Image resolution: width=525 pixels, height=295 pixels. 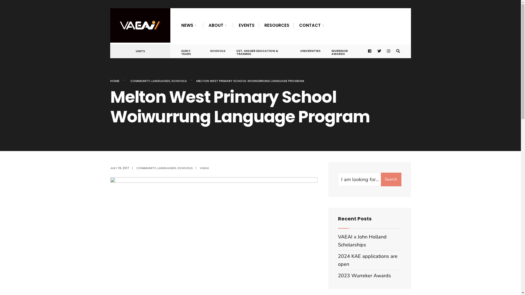 I want to click on SCHOOLS, so click(x=179, y=81).